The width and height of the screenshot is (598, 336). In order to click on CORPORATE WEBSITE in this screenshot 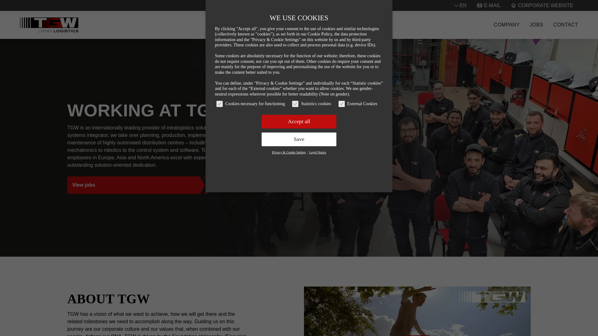, I will do `click(542, 6)`.